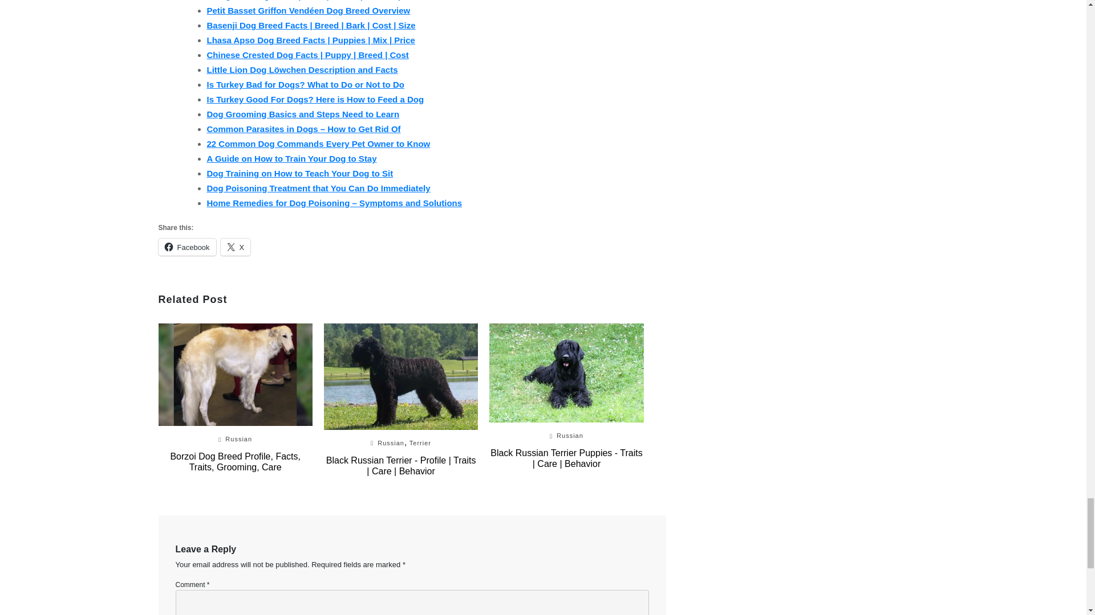 This screenshot has height=615, width=1095. Describe the element at coordinates (305, 84) in the screenshot. I see `Is Turkey Bad for Dogs? What to Do or Not to Do` at that location.